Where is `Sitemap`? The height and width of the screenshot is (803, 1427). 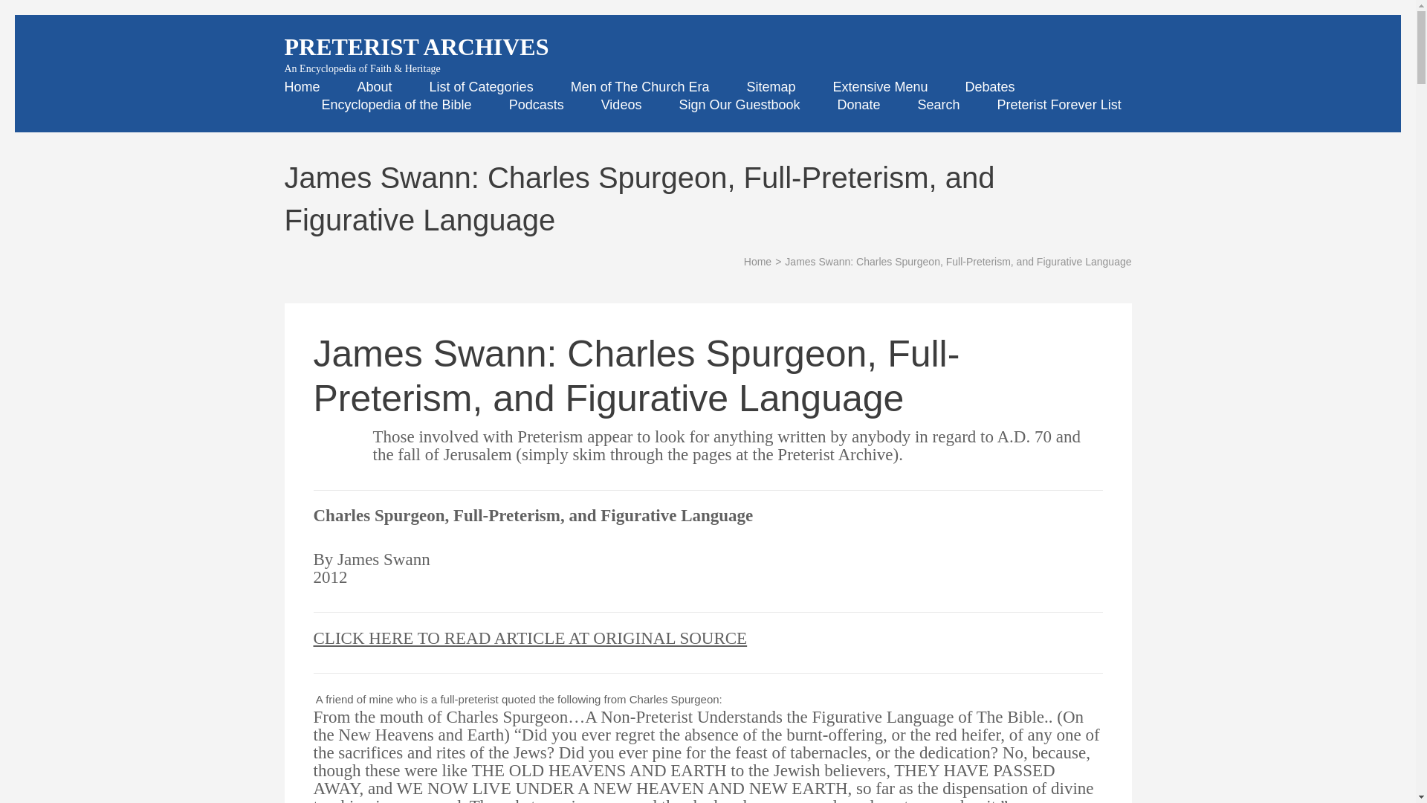
Sitemap is located at coordinates (770, 86).